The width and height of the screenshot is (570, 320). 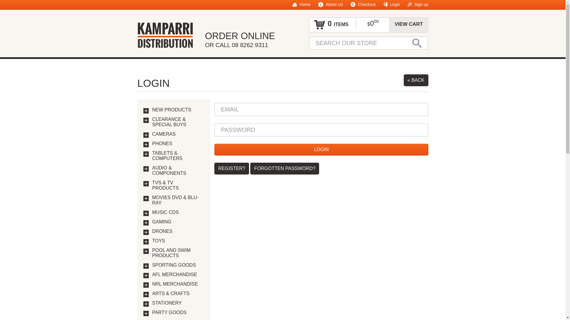 I want to click on GAMING, so click(x=178, y=222).